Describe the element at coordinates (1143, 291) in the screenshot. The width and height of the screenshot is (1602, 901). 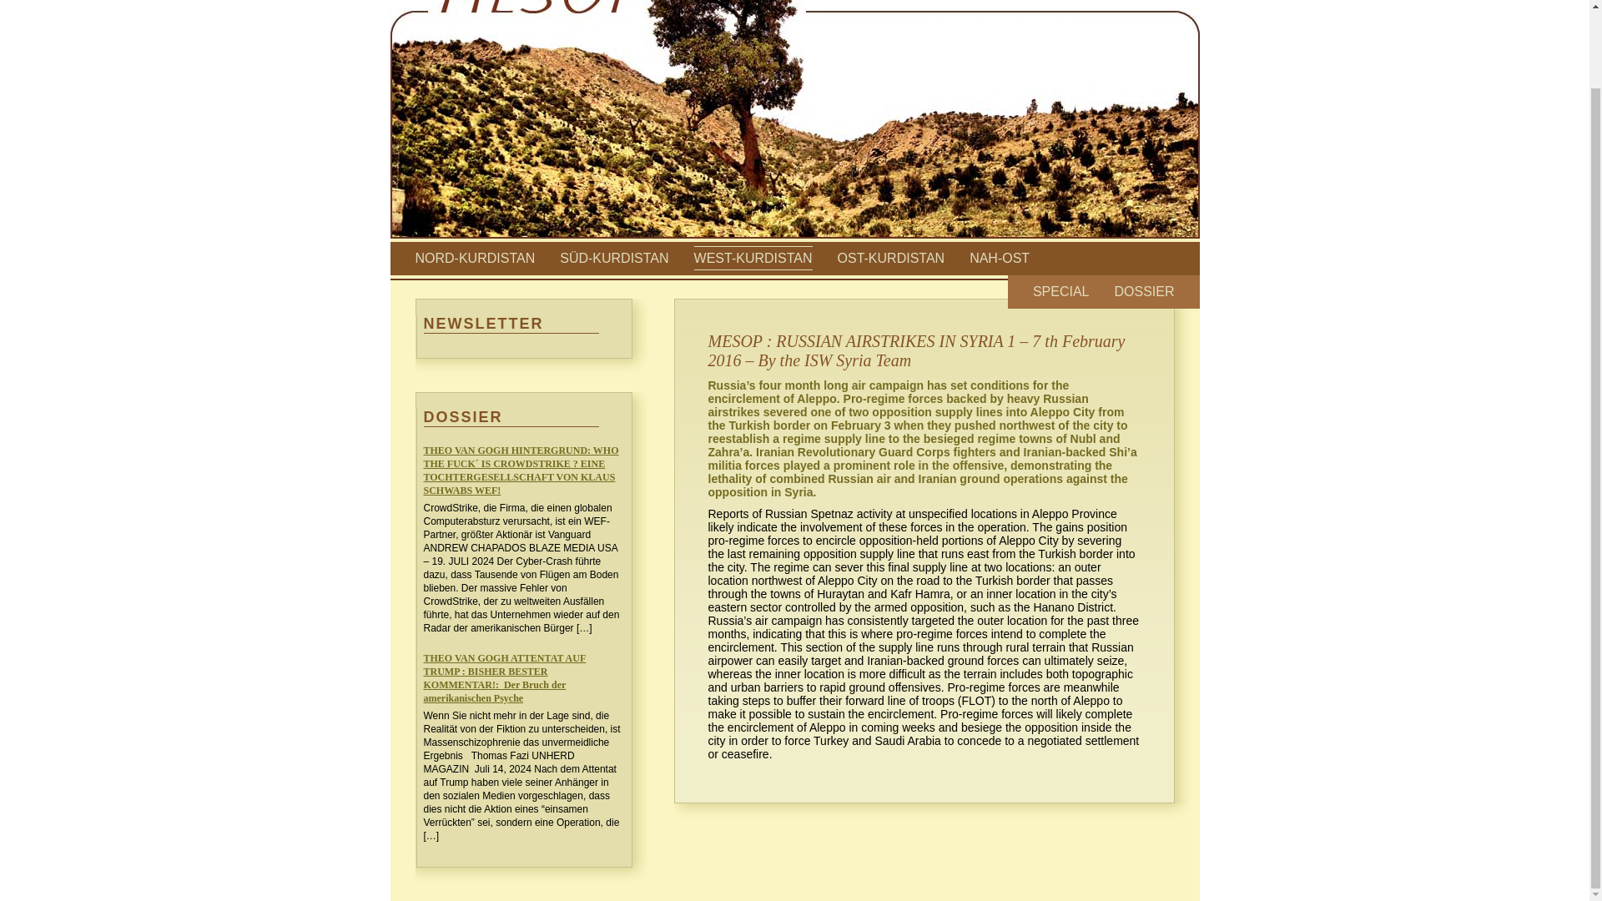
I see `DOSSIER` at that location.